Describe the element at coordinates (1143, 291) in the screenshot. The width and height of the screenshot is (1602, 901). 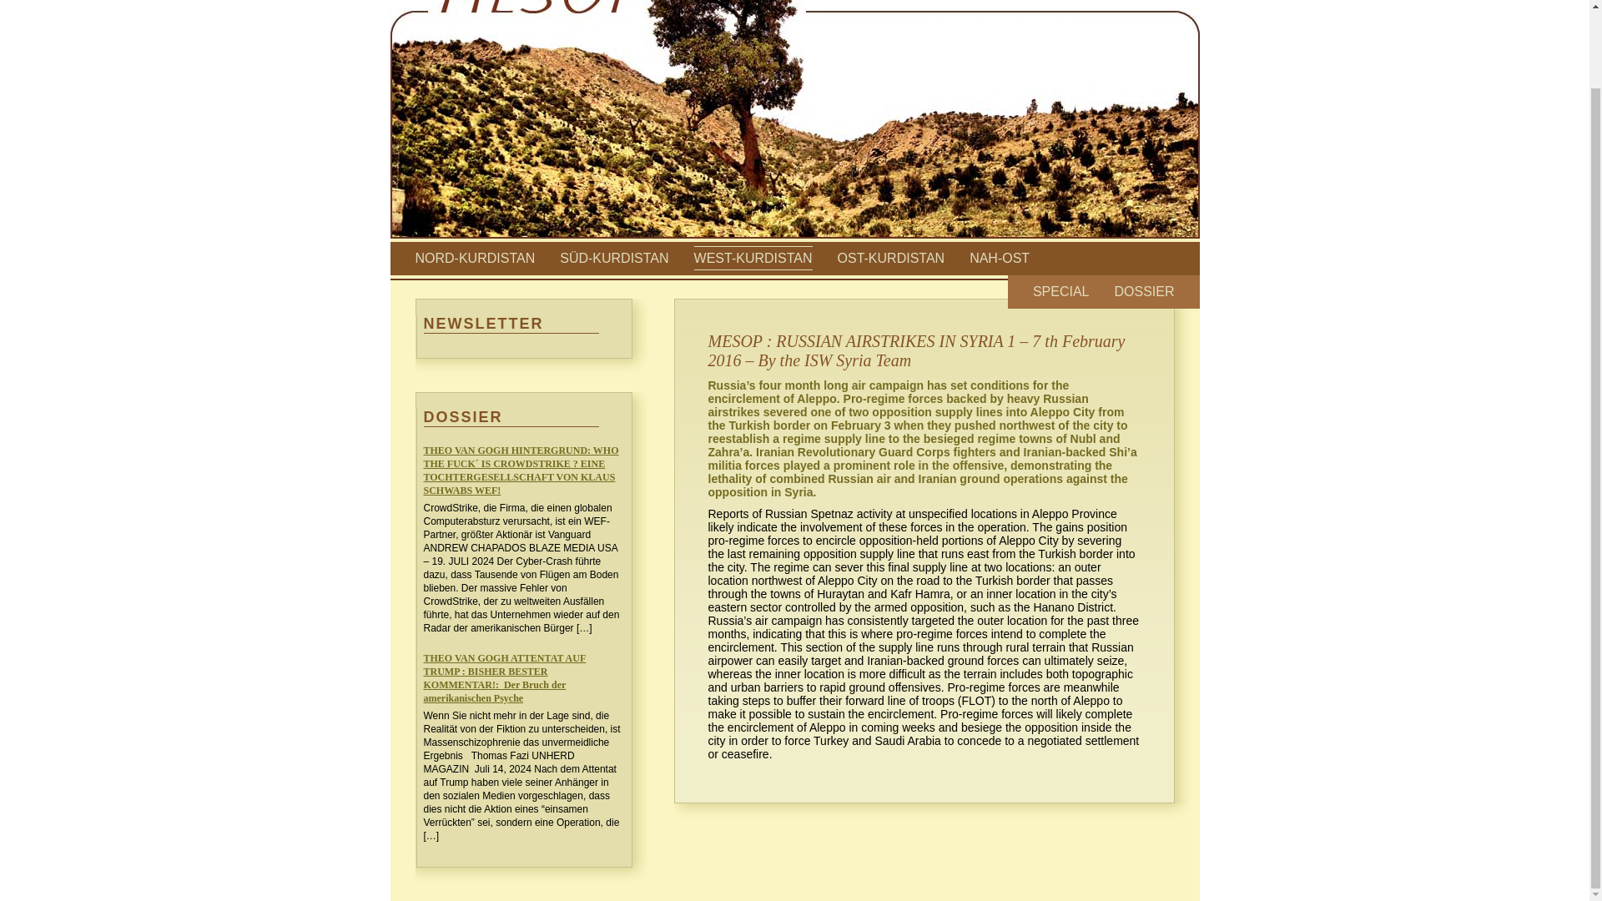
I see `DOSSIER` at that location.